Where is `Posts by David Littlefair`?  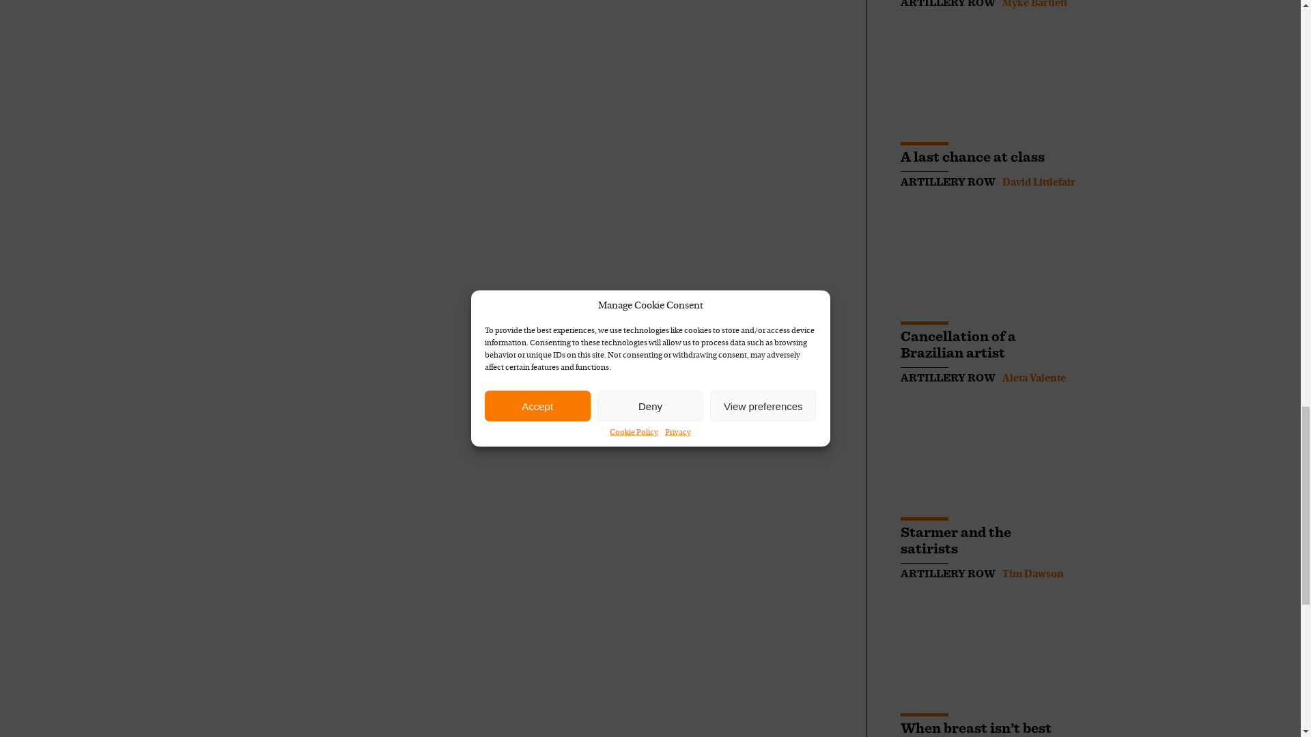
Posts by David Littlefair is located at coordinates (1039, 183).